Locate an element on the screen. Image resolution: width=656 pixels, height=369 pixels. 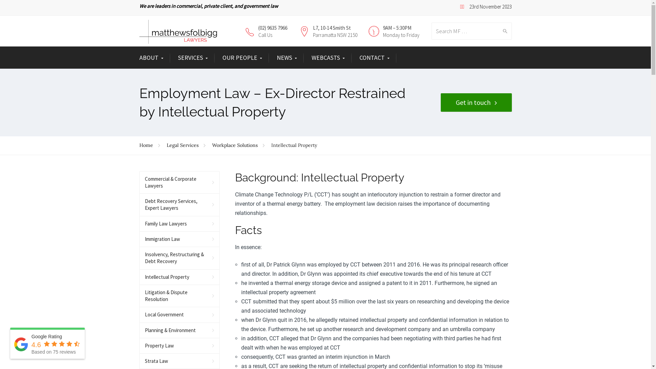
Litigation & Dispute Resolution is located at coordinates (180, 296).